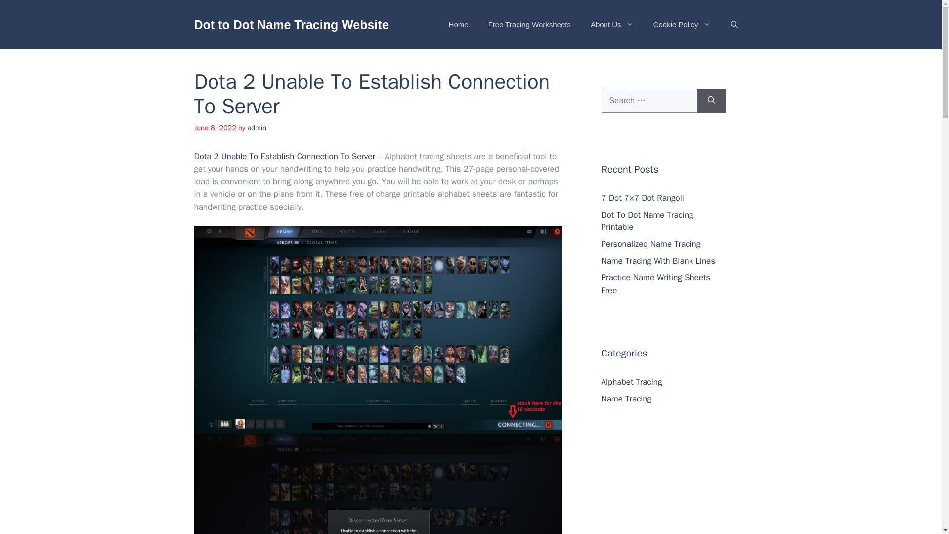 The height and width of the screenshot is (534, 949). What do you see at coordinates (682, 25) in the screenshot?
I see `Cookie Policy` at bounding box center [682, 25].